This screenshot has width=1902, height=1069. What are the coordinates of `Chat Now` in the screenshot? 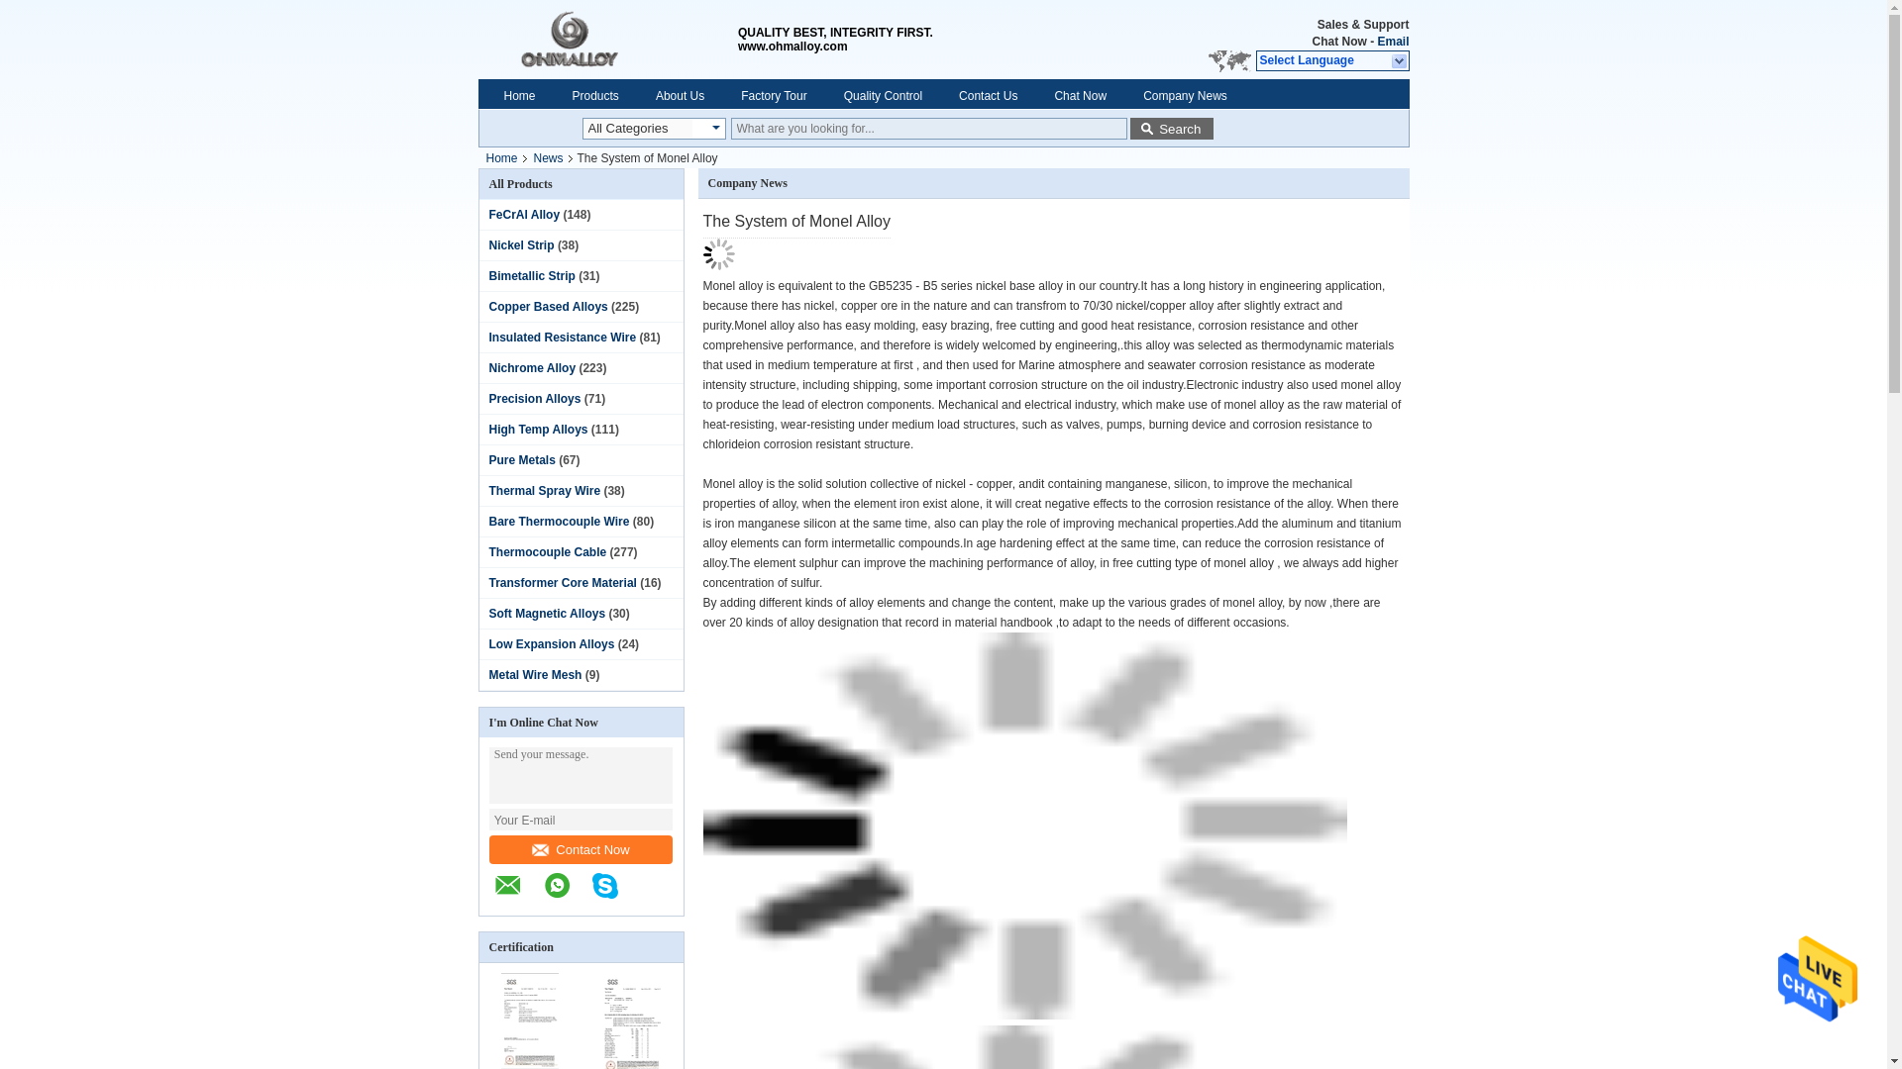 It's located at (1338, 42).